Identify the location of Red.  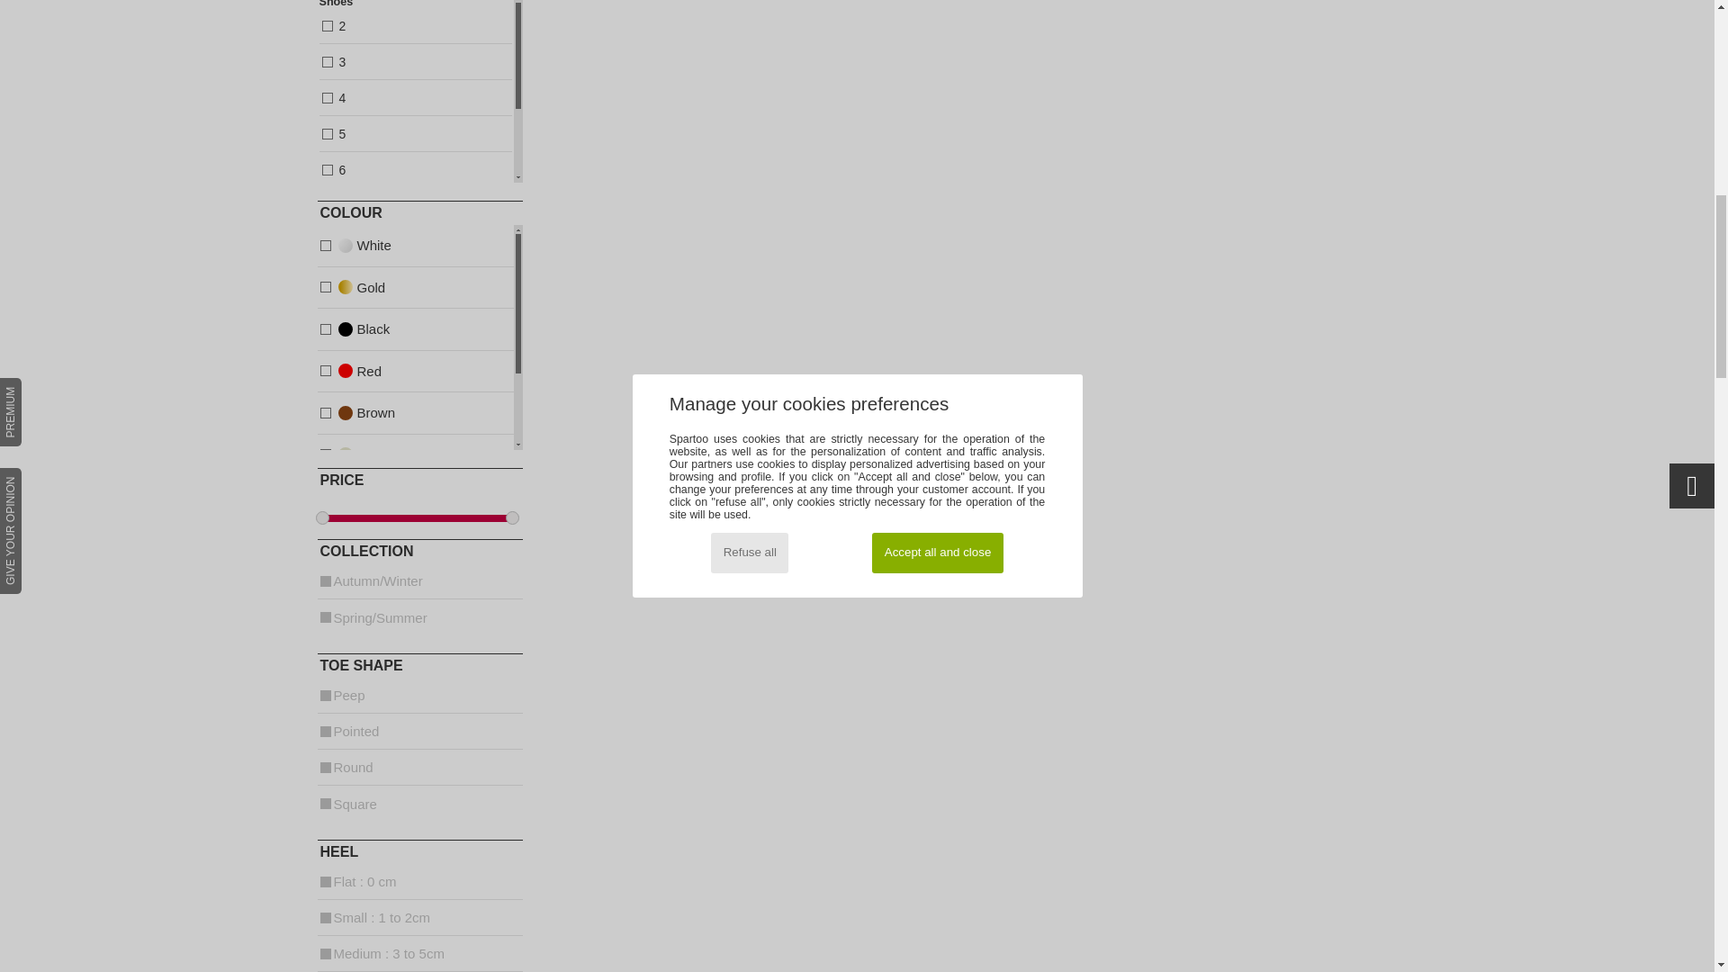
(418, 92).